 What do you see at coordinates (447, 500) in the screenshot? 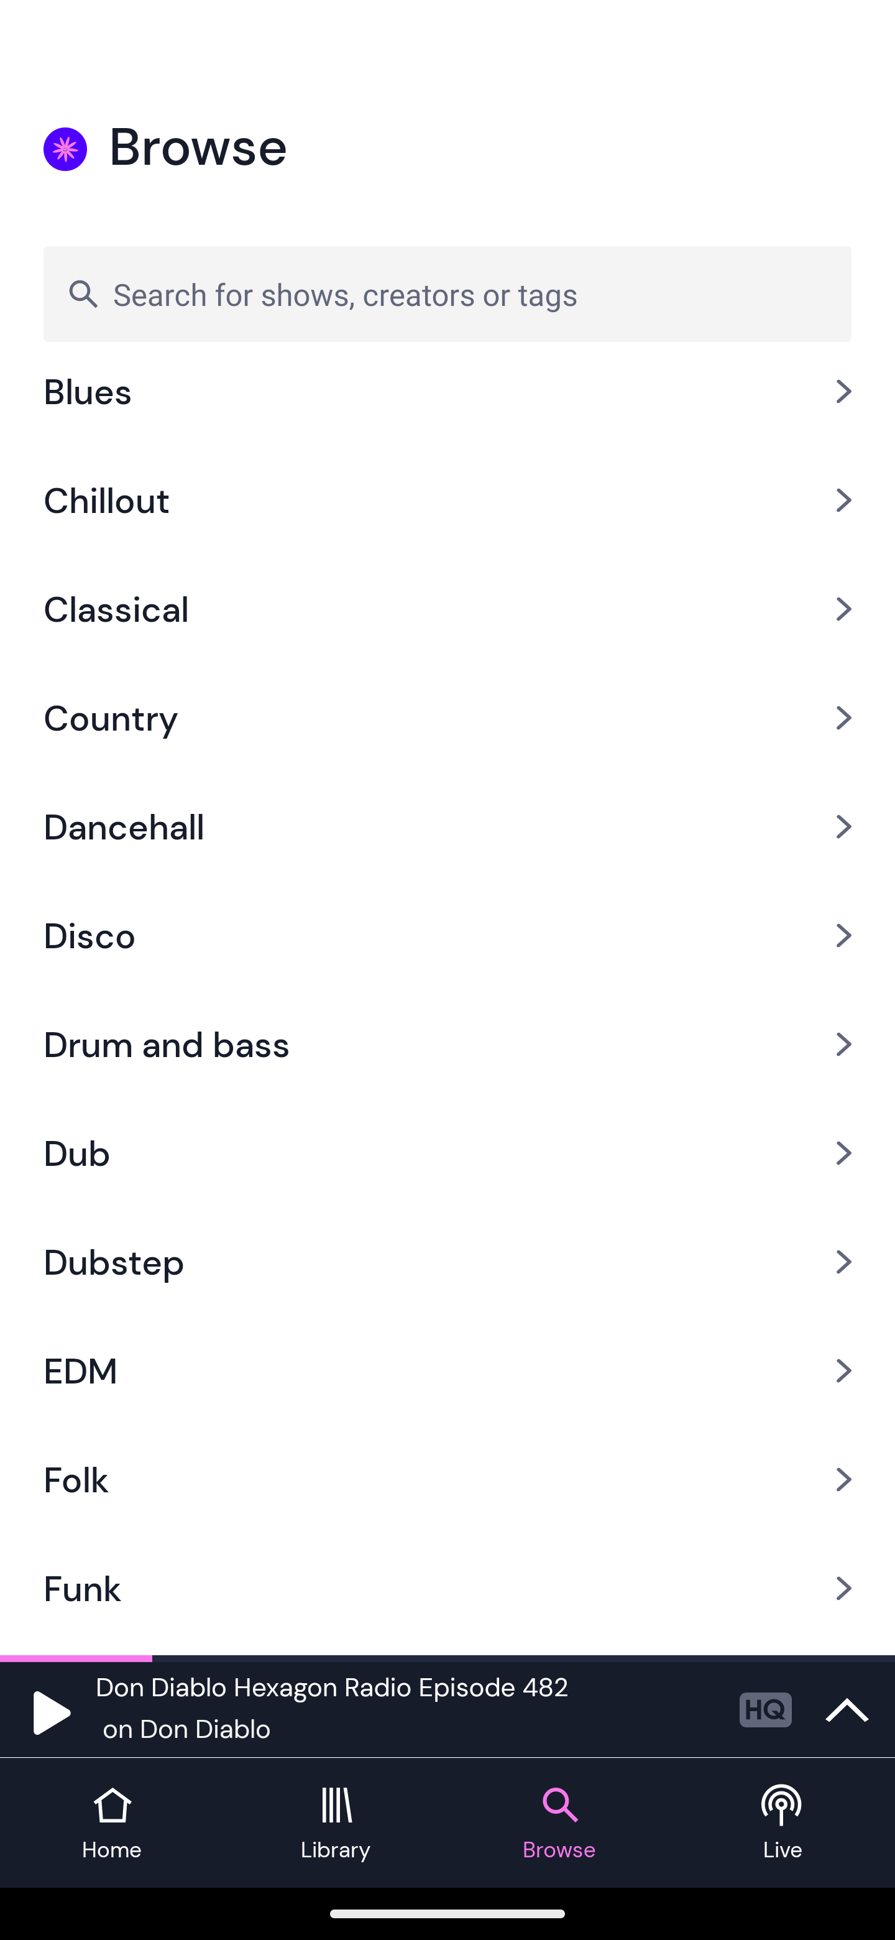
I see `Chillout` at bounding box center [447, 500].